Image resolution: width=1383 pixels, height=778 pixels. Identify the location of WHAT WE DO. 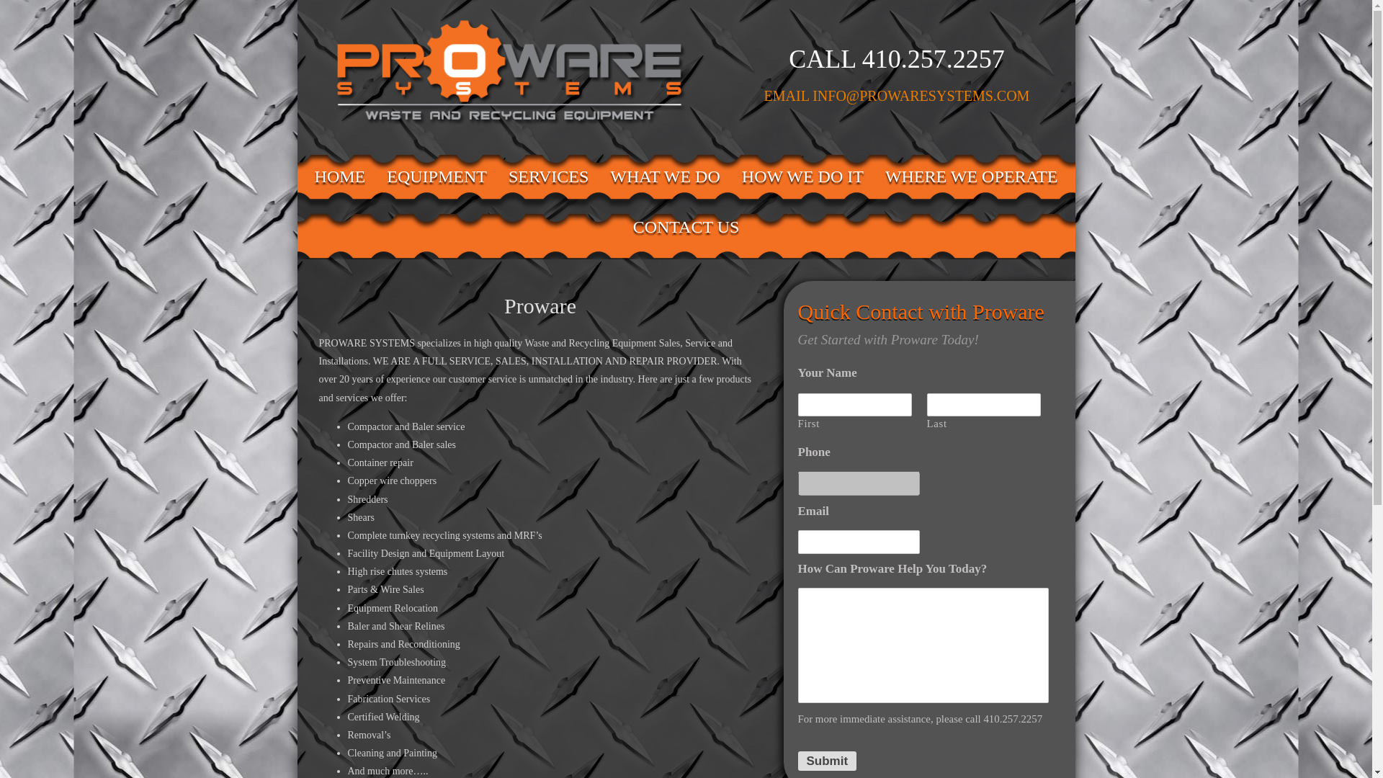
(664, 176).